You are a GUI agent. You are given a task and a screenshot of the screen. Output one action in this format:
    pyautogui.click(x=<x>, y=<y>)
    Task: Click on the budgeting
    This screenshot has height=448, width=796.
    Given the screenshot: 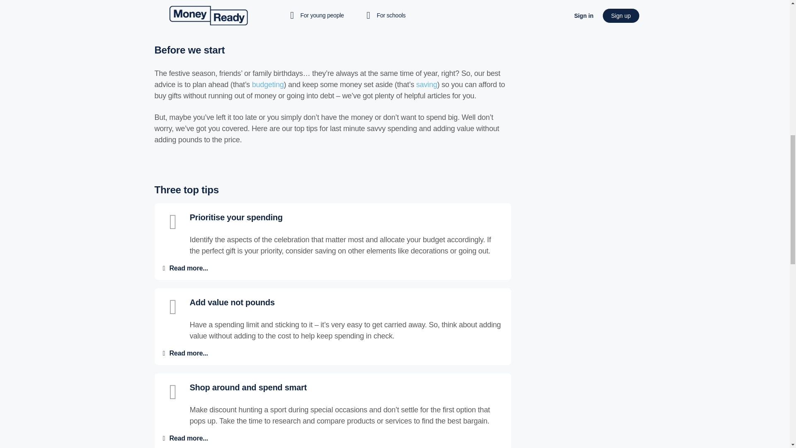 What is the action you would take?
    pyautogui.click(x=268, y=85)
    